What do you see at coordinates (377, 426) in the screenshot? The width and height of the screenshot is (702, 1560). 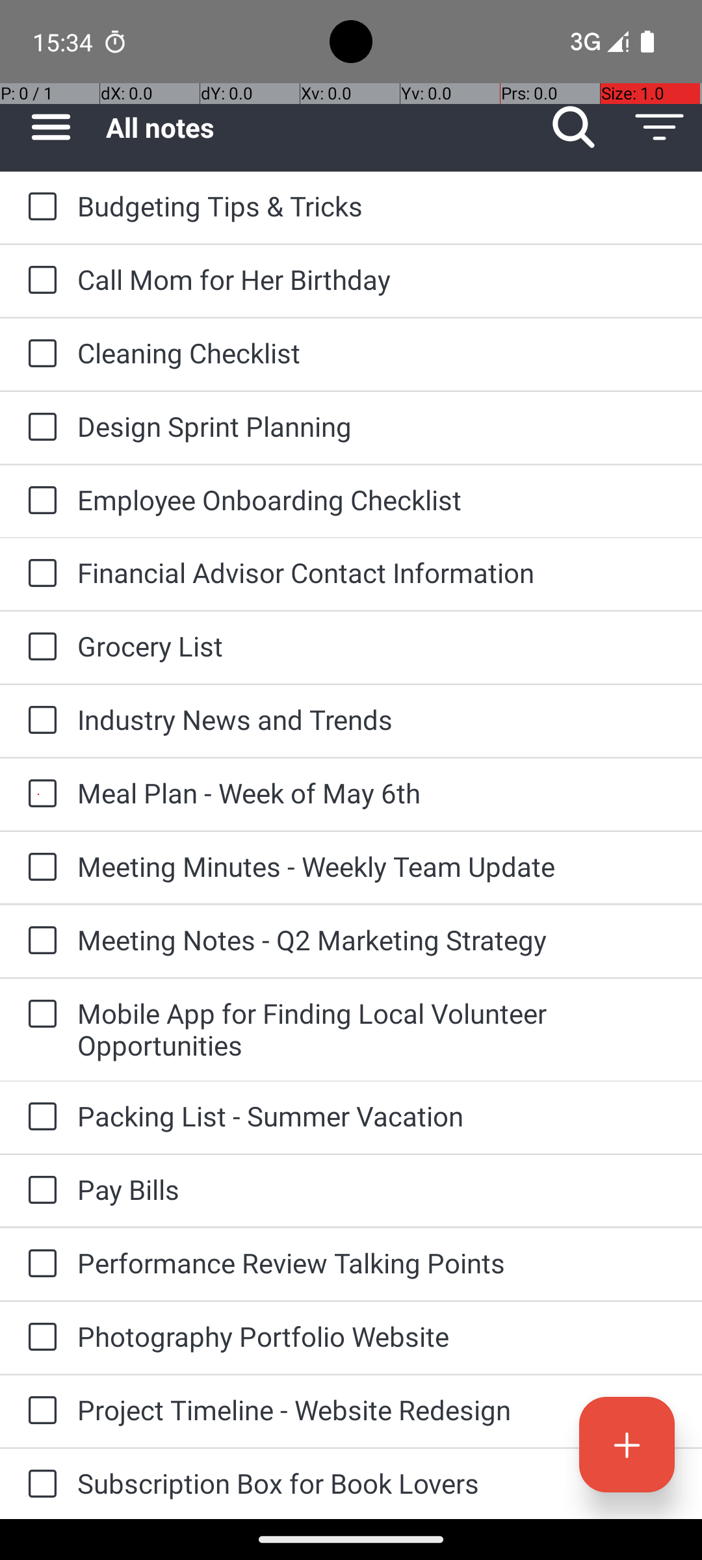 I see `Design Sprint Planning` at bounding box center [377, 426].